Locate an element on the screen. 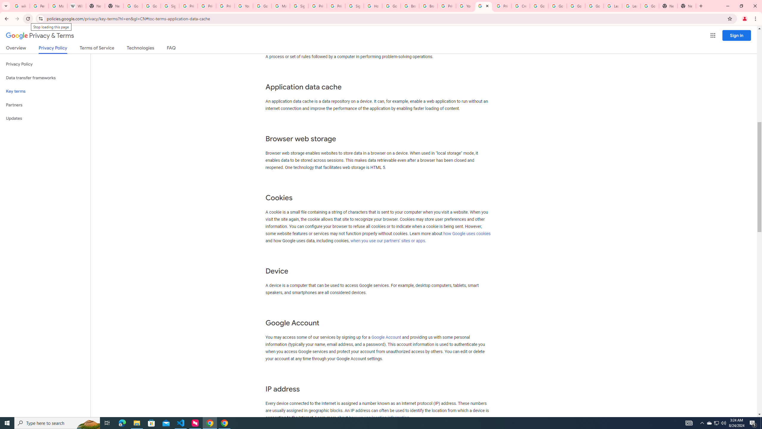  YouTube is located at coordinates (465, 6).